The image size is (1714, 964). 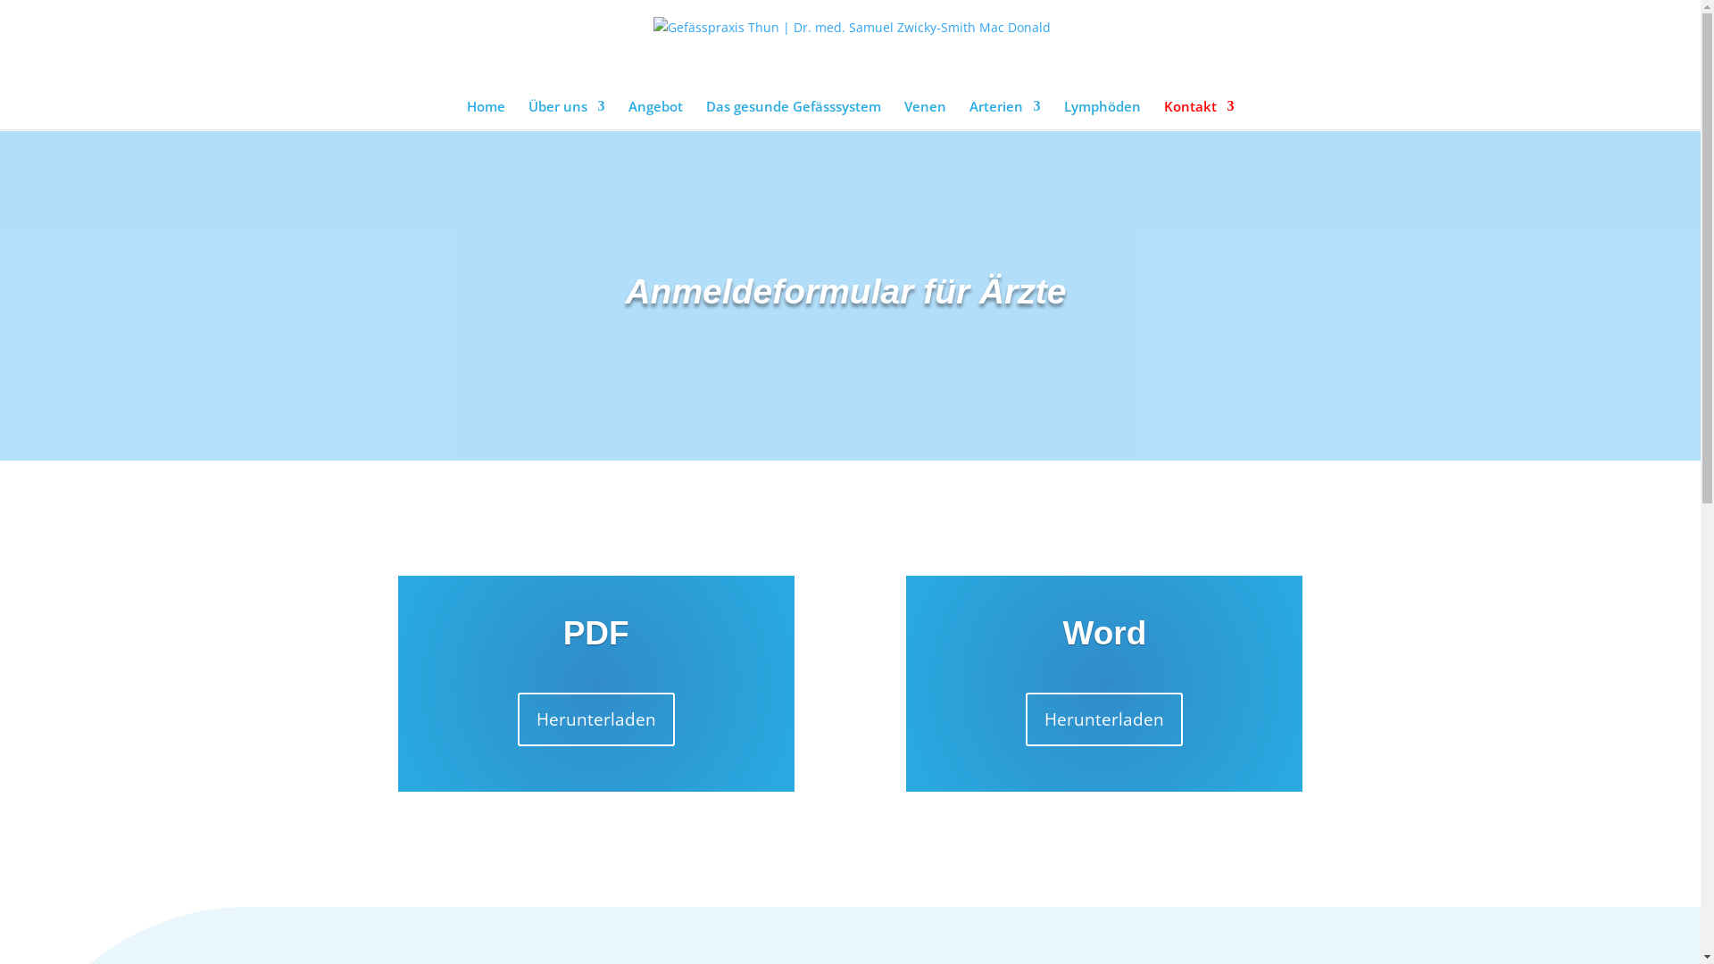 What do you see at coordinates (1005, 114) in the screenshot?
I see `Arterien` at bounding box center [1005, 114].